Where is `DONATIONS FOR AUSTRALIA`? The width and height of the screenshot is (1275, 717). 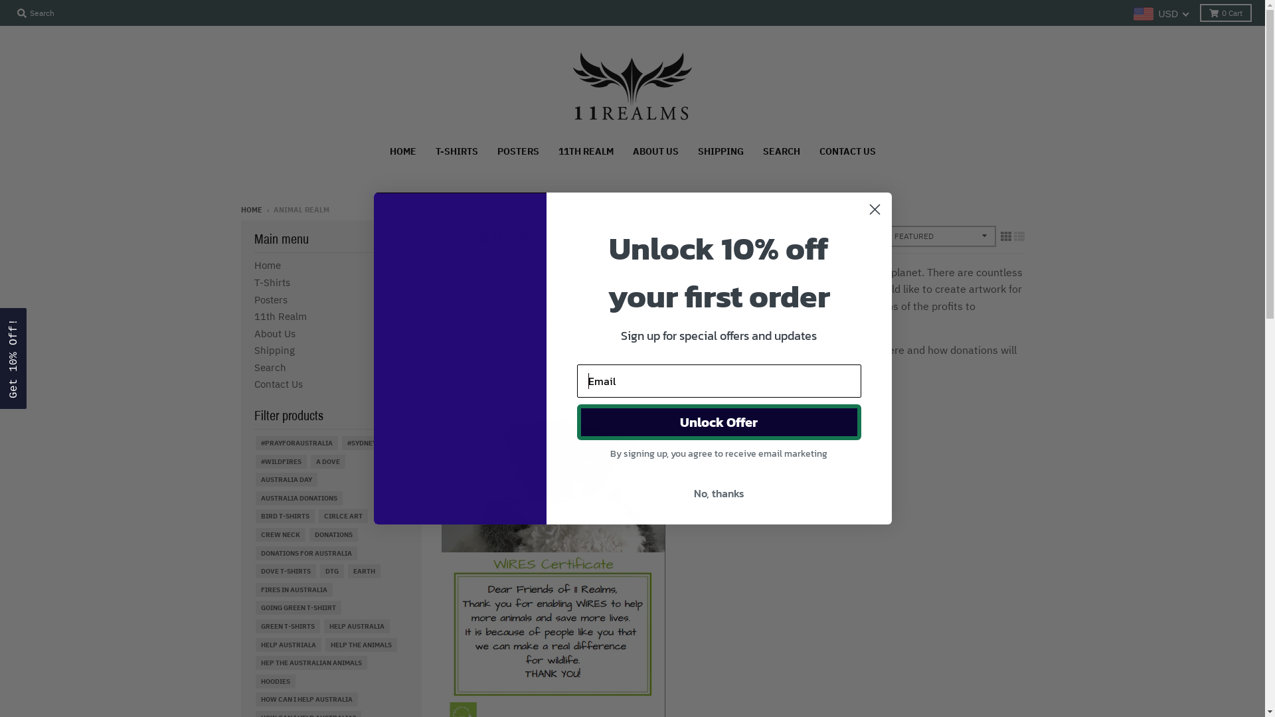
DONATIONS FOR AUSTRALIA is located at coordinates (305, 554).